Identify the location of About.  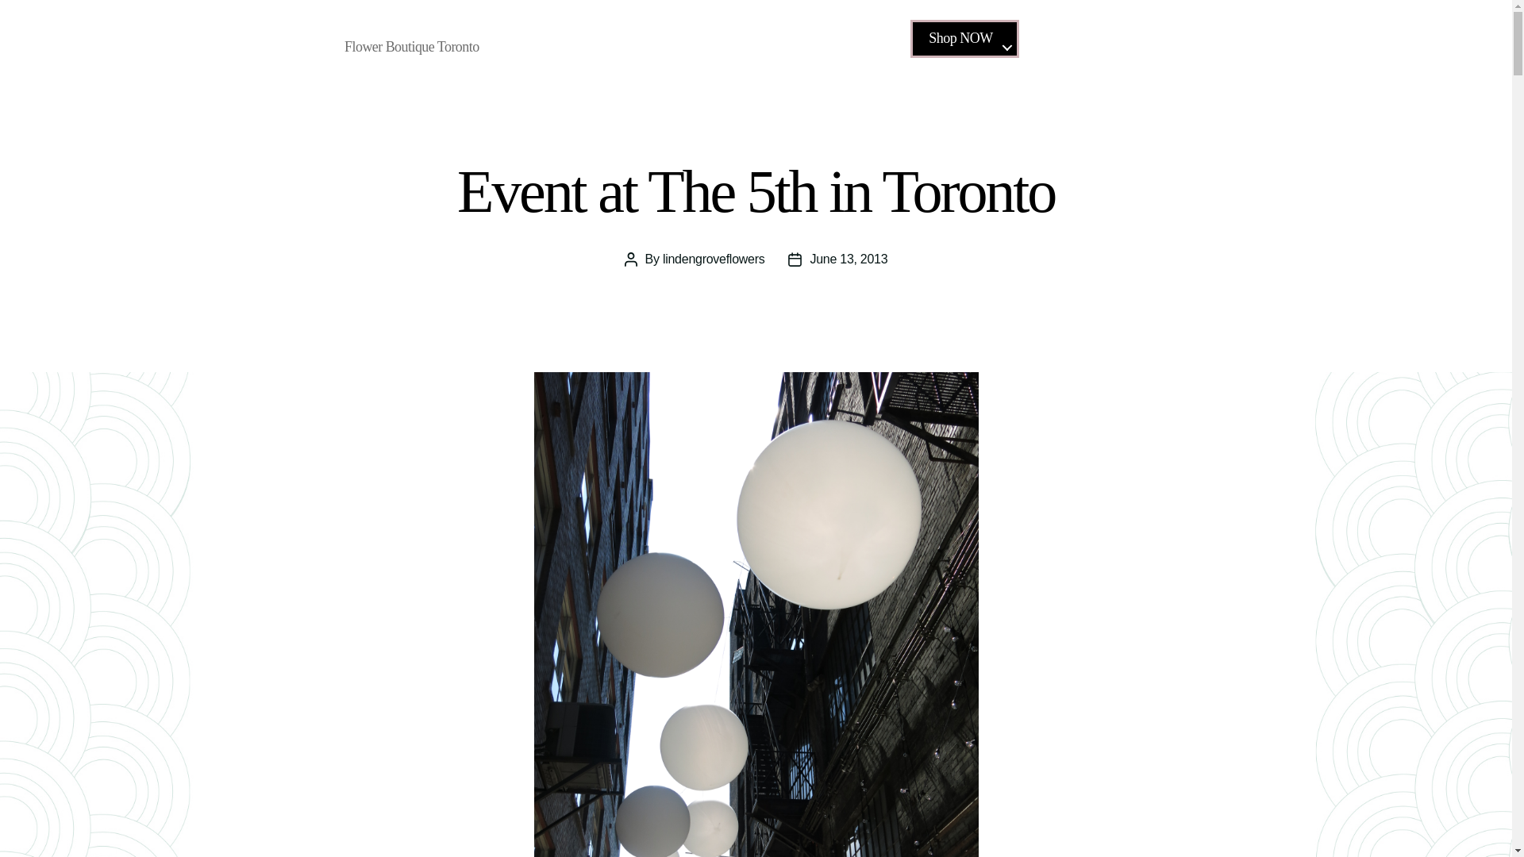
(1056, 44).